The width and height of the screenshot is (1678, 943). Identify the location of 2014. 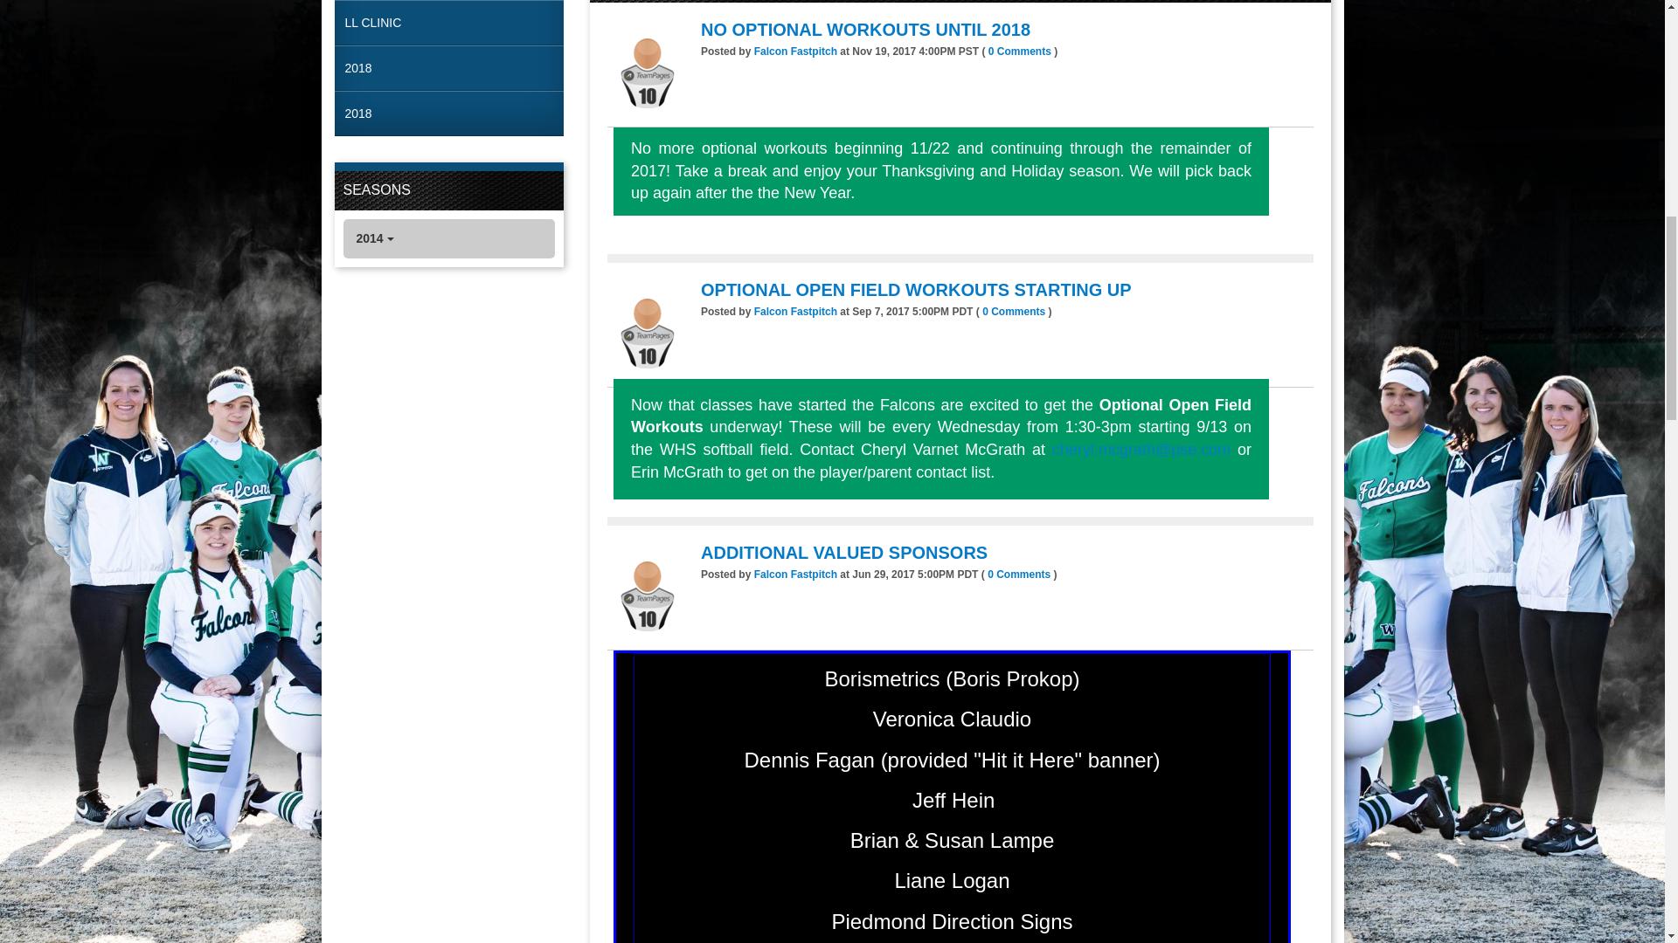
(448, 237).